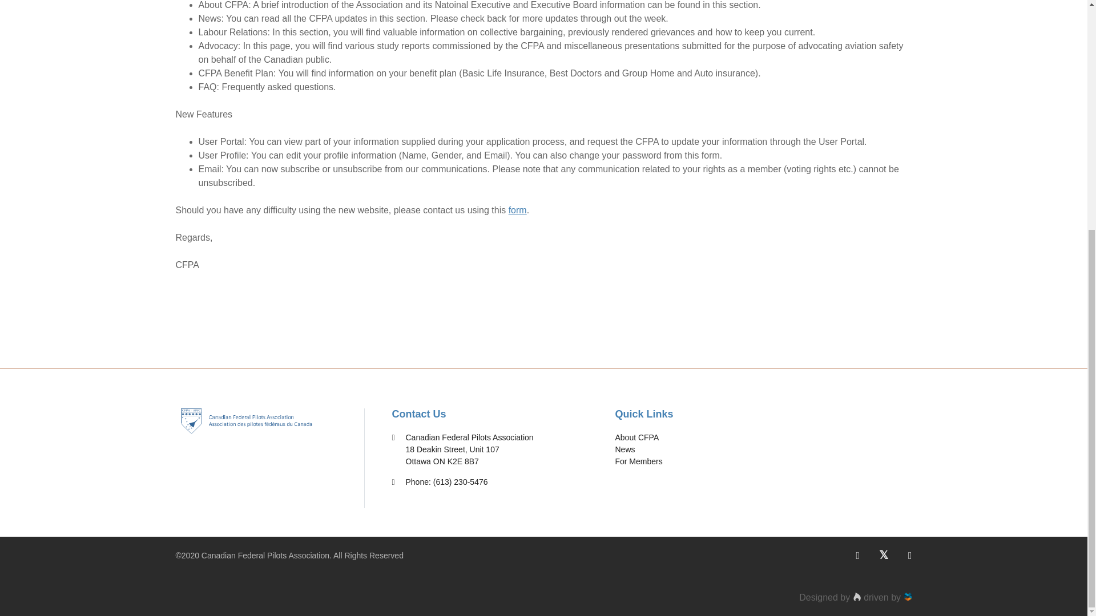  Describe the element at coordinates (418, 414) in the screenshot. I see `Contact Us` at that location.